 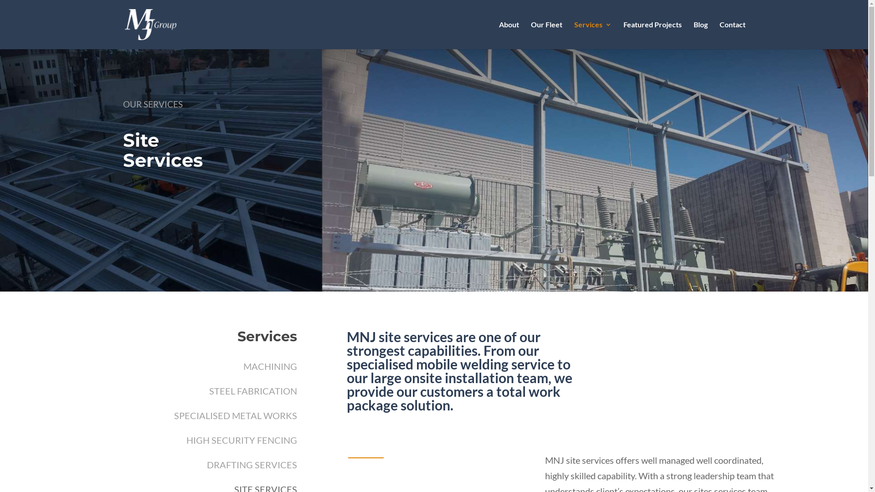 What do you see at coordinates (593, 36) in the screenshot?
I see `Services` at bounding box center [593, 36].